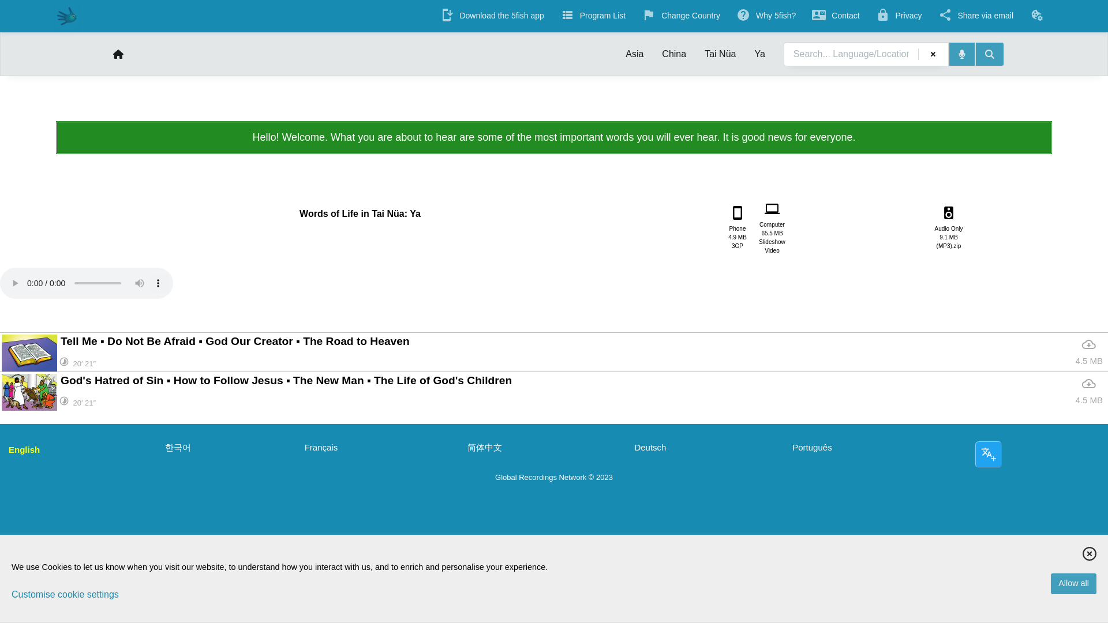 The height and width of the screenshot is (623, 1108). Describe the element at coordinates (759, 54) in the screenshot. I see `Why 5fish?` at that location.